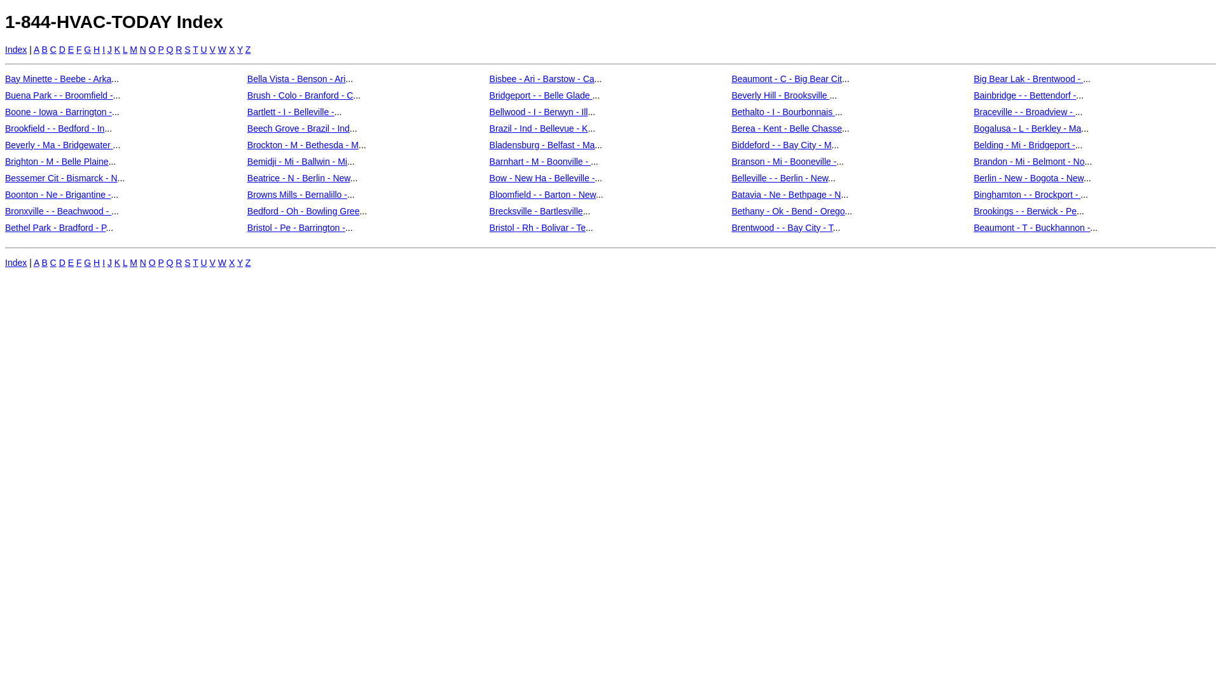  Describe the element at coordinates (783, 162) in the screenshot. I see `Branson - Mi - Booneville -` at that location.